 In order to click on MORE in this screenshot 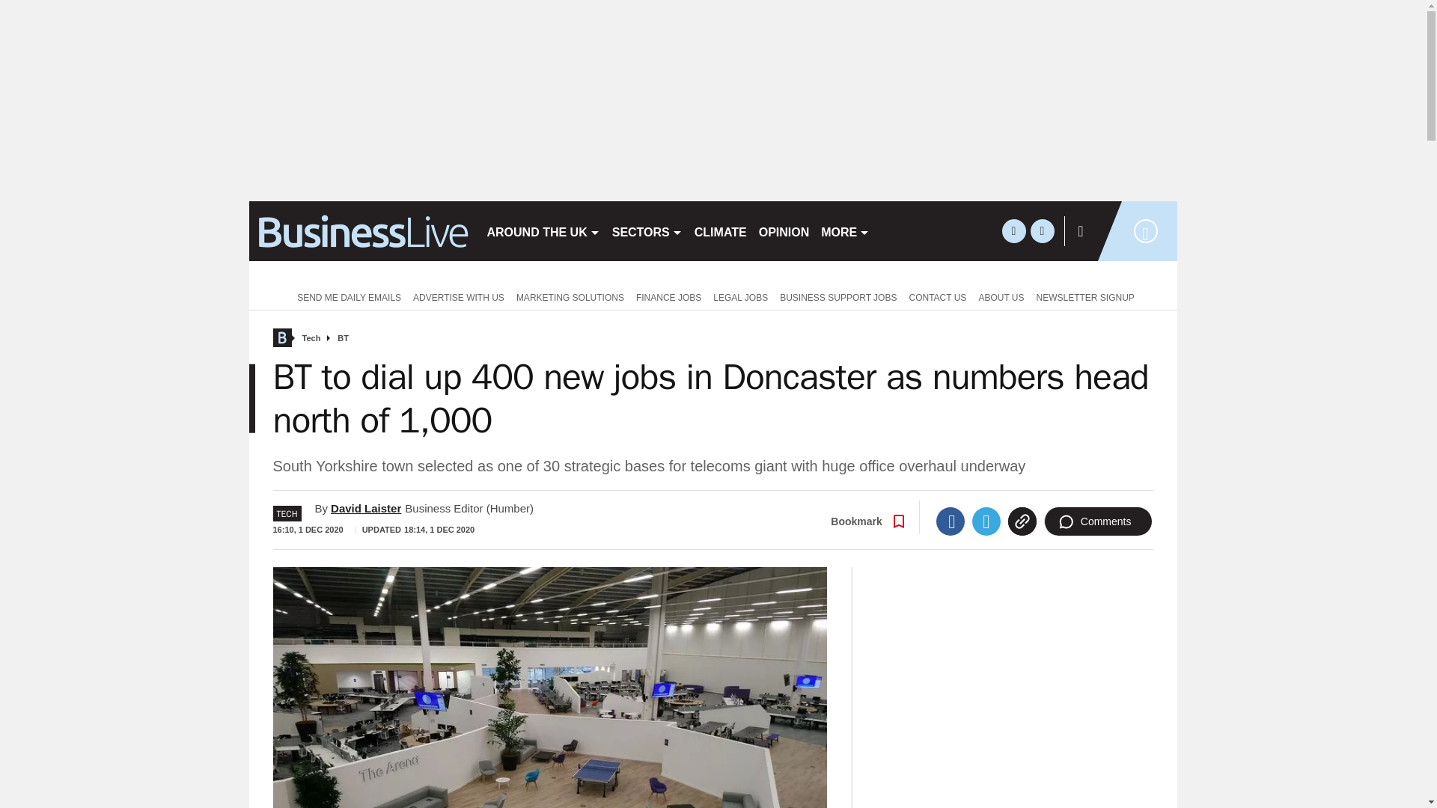, I will do `click(844, 230)`.